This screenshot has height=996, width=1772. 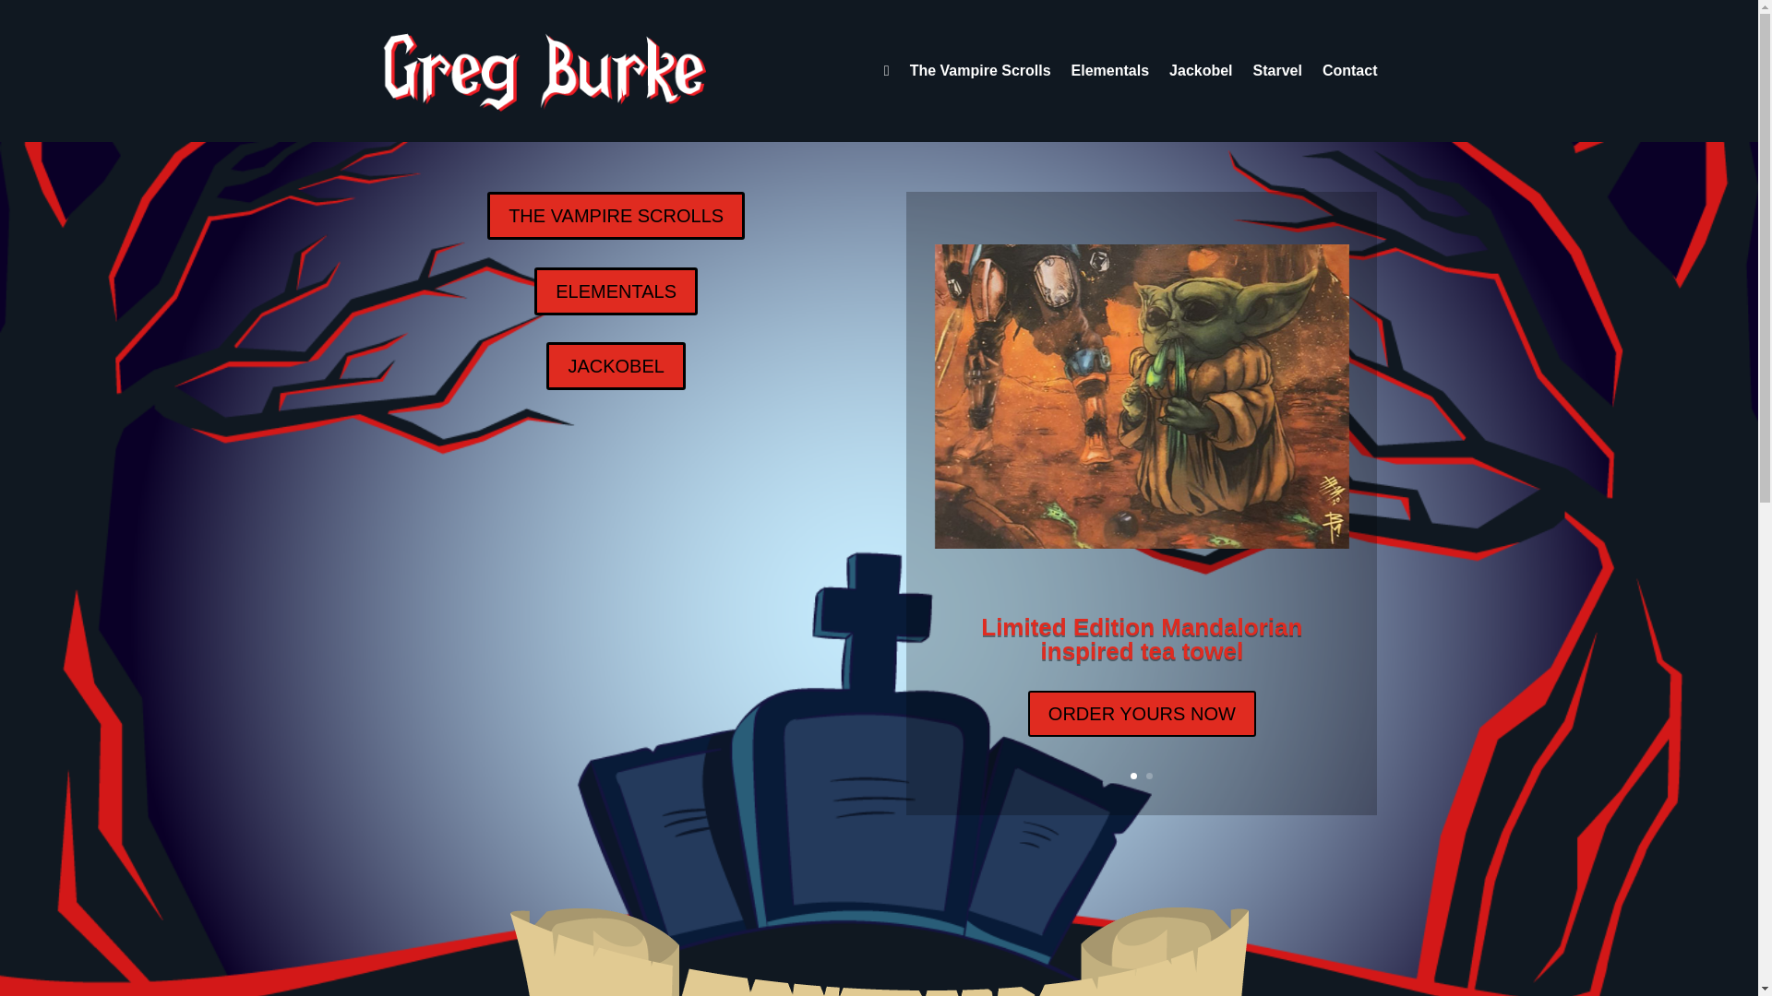 What do you see at coordinates (1109, 71) in the screenshot?
I see `Elementals` at bounding box center [1109, 71].